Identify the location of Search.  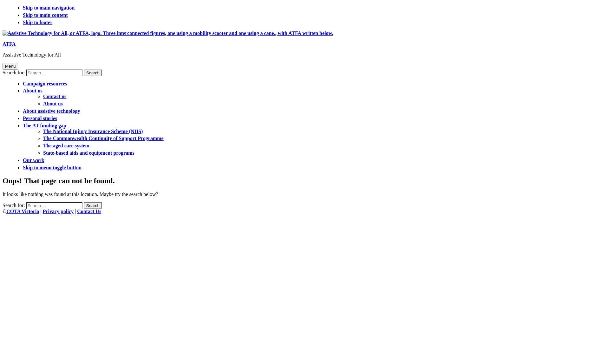
(93, 73).